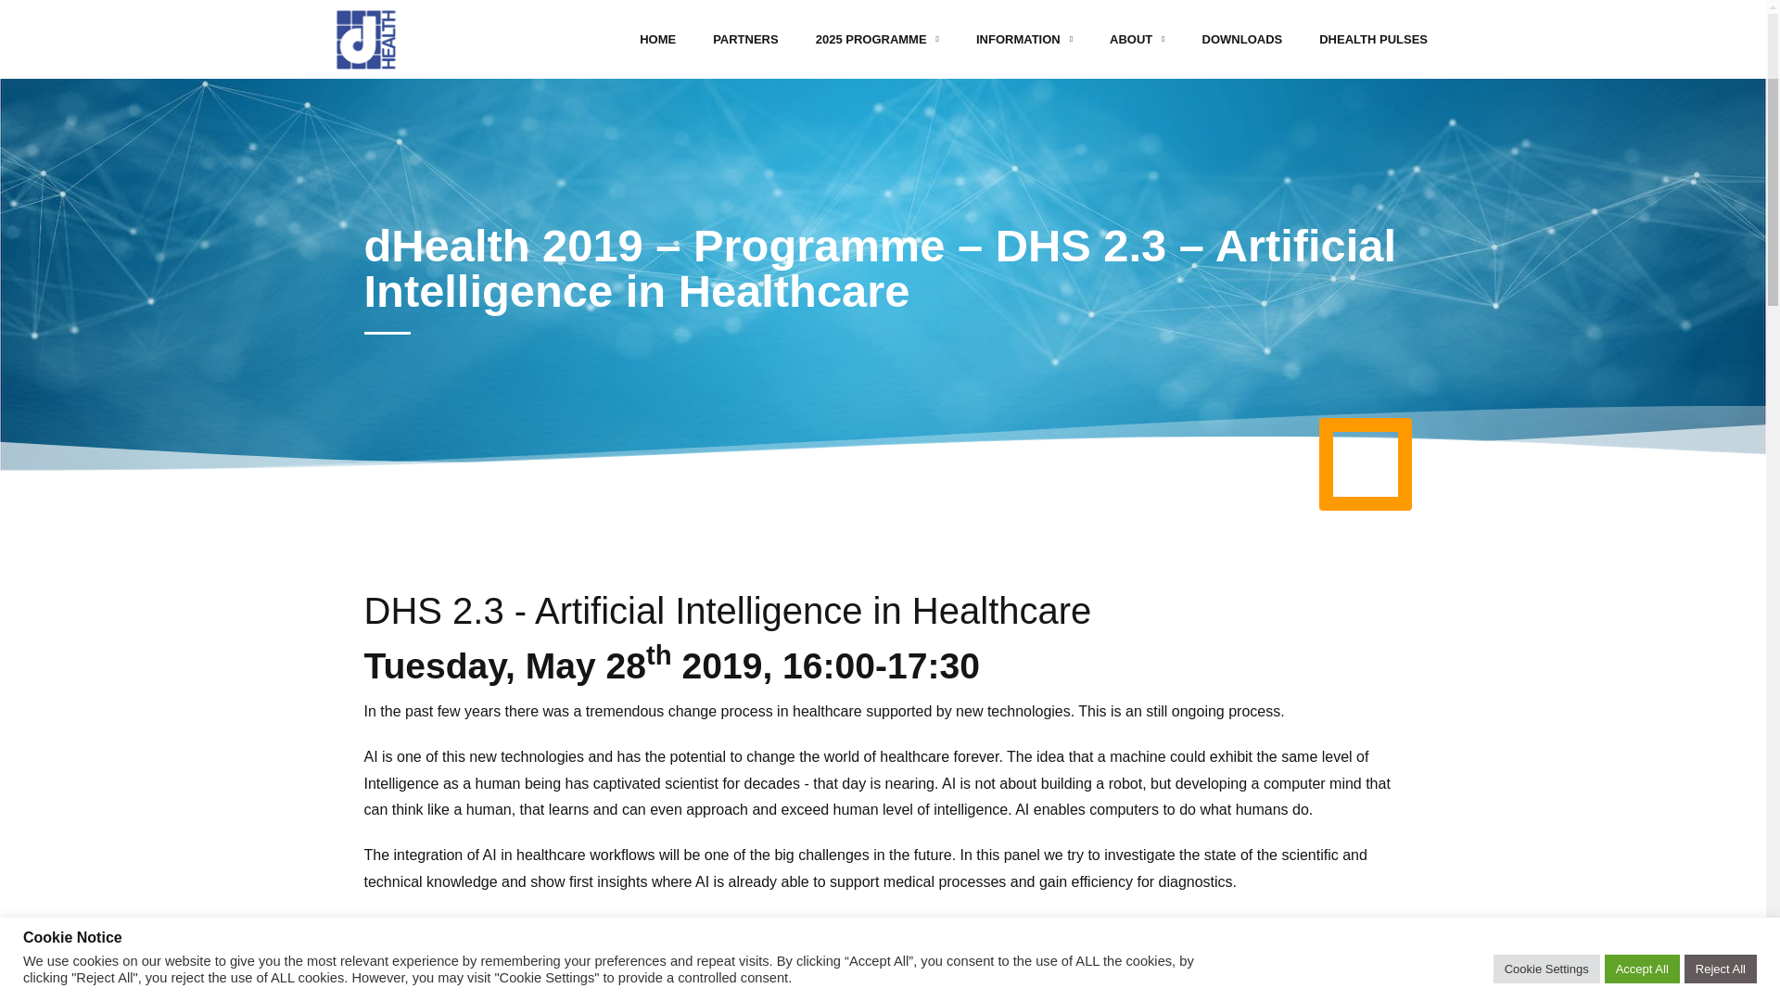  What do you see at coordinates (1023, 39) in the screenshot?
I see `INFORMATION` at bounding box center [1023, 39].